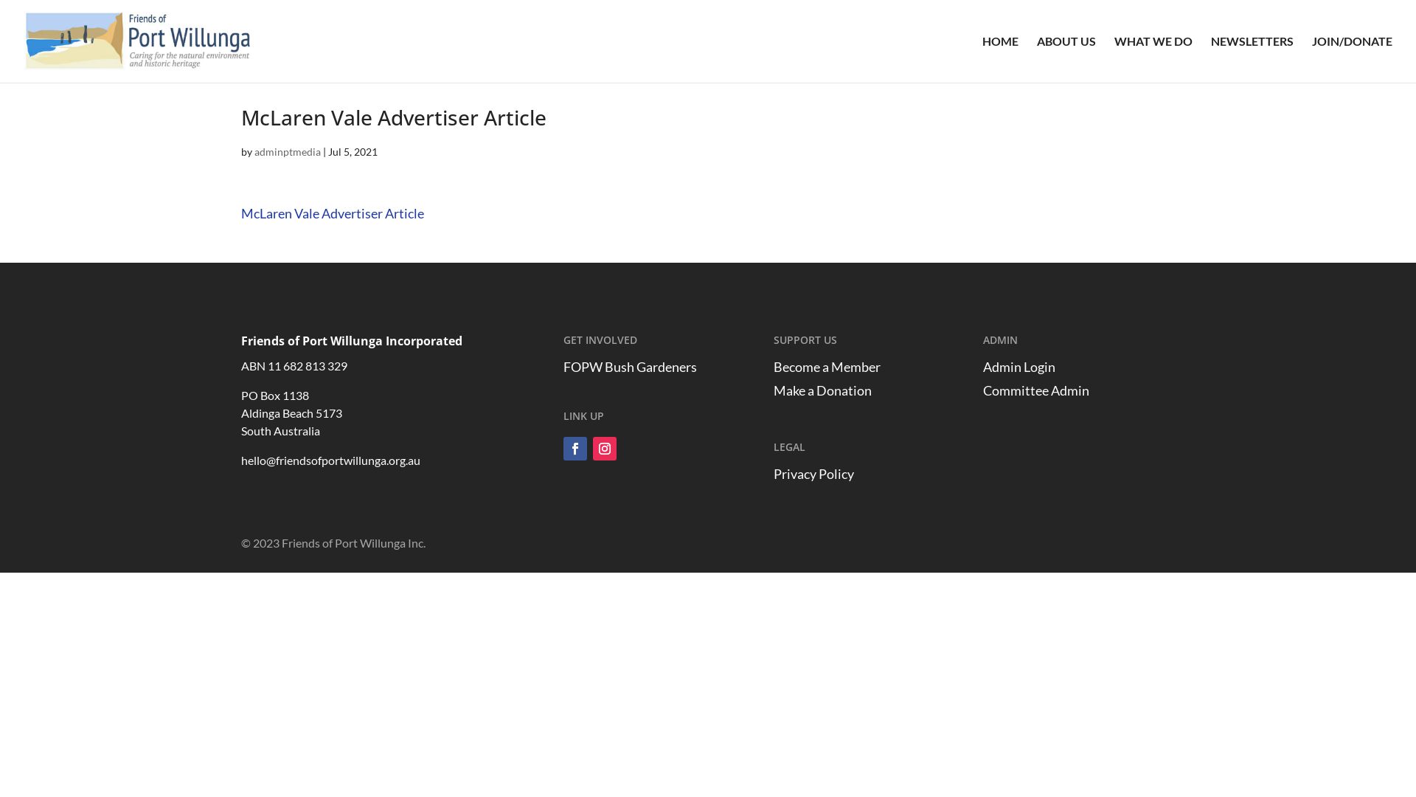  I want to click on Follow on Facebook, so click(575, 449).